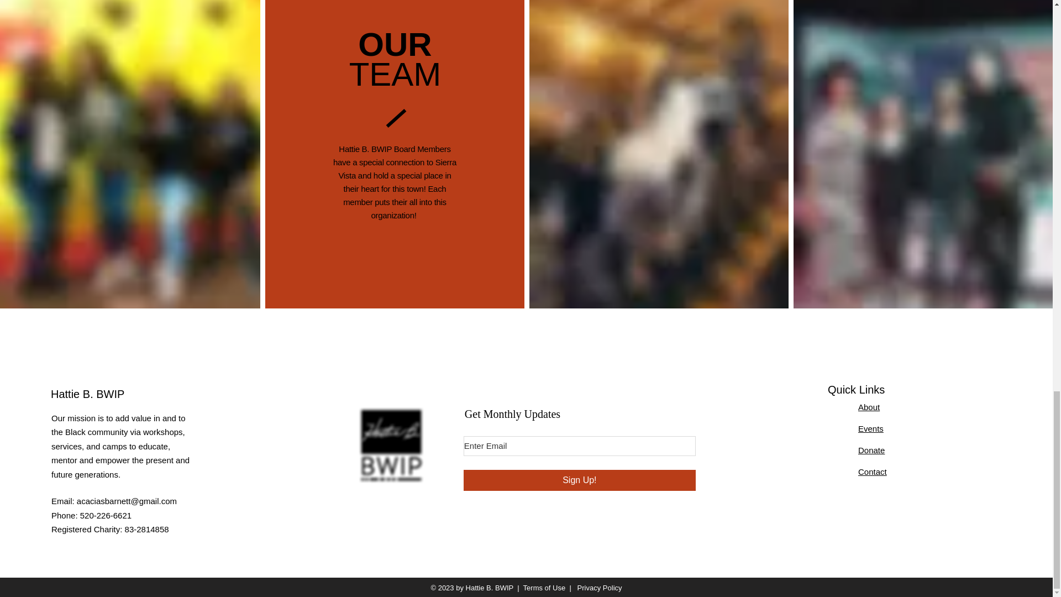  What do you see at coordinates (580, 480) in the screenshot?
I see `Sign Up!` at bounding box center [580, 480].